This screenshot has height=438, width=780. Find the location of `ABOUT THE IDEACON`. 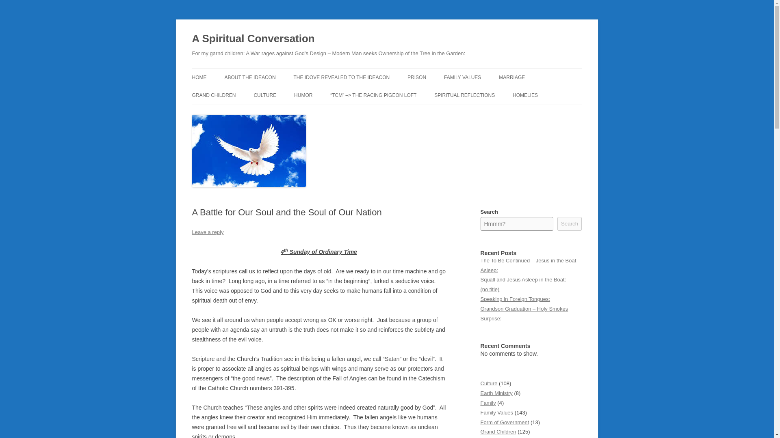

ABOUT THE IDEACON is located at coordinates (249, 77).